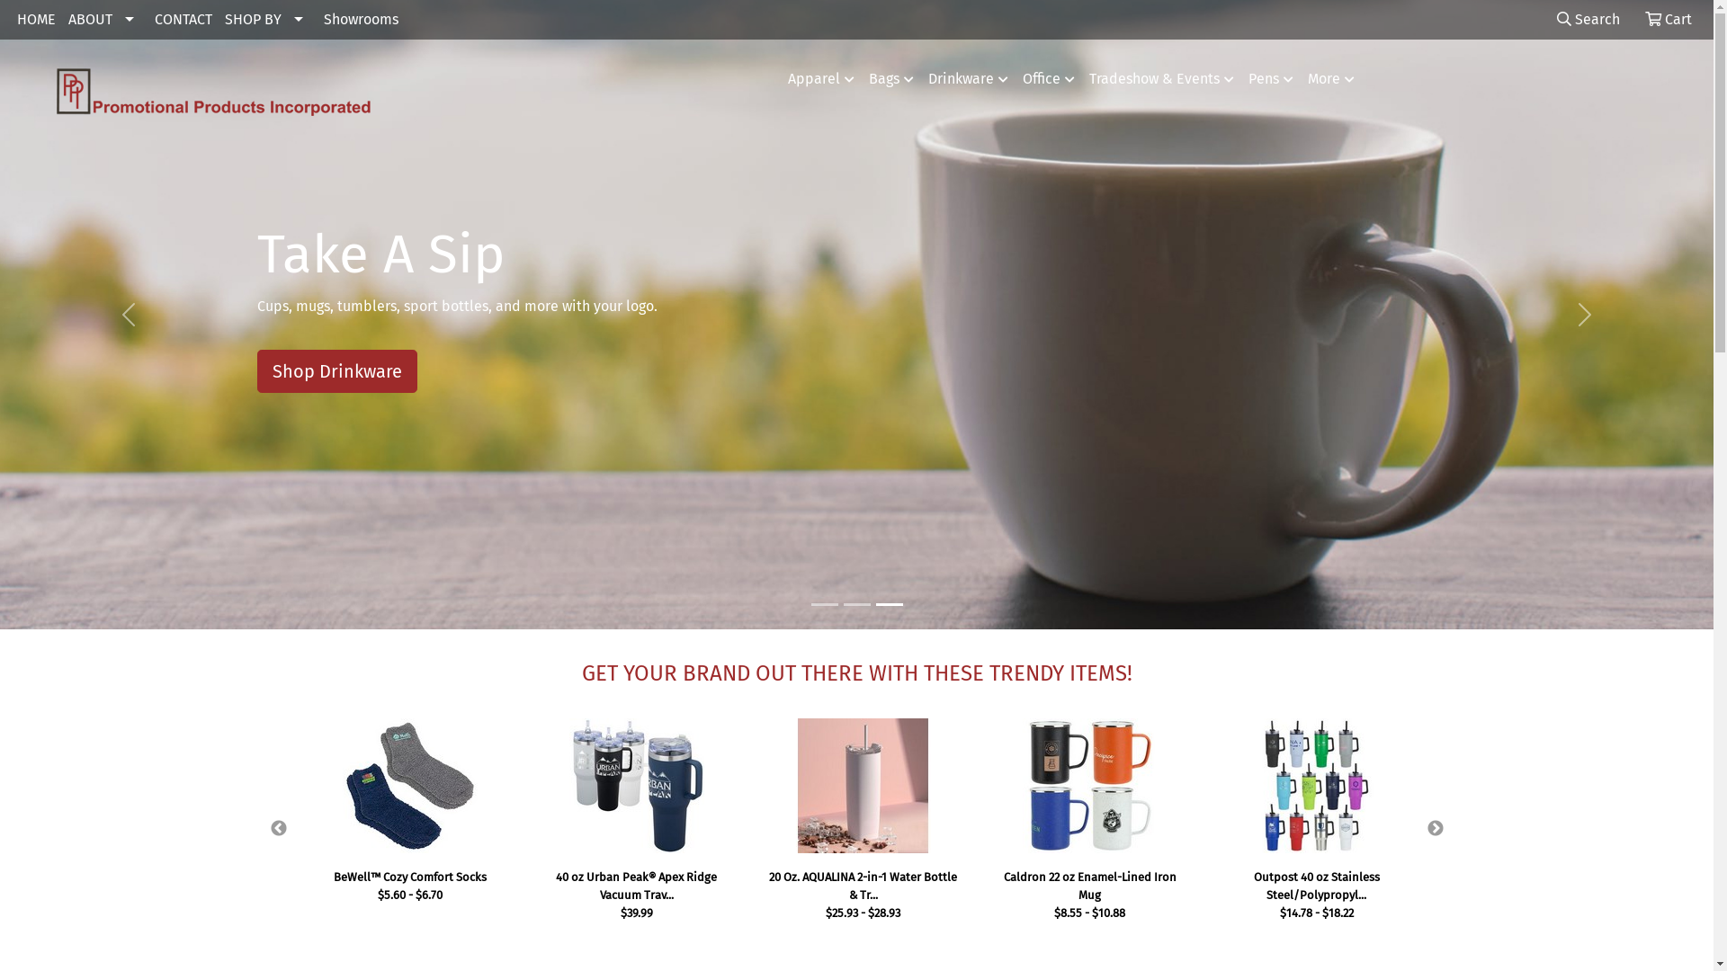 The height and width of the screenshot is (971, 1727). What do you see at coordinates (183, 20) in the screenshot?
I see `CONTACT` at bounding box center [183, 20].